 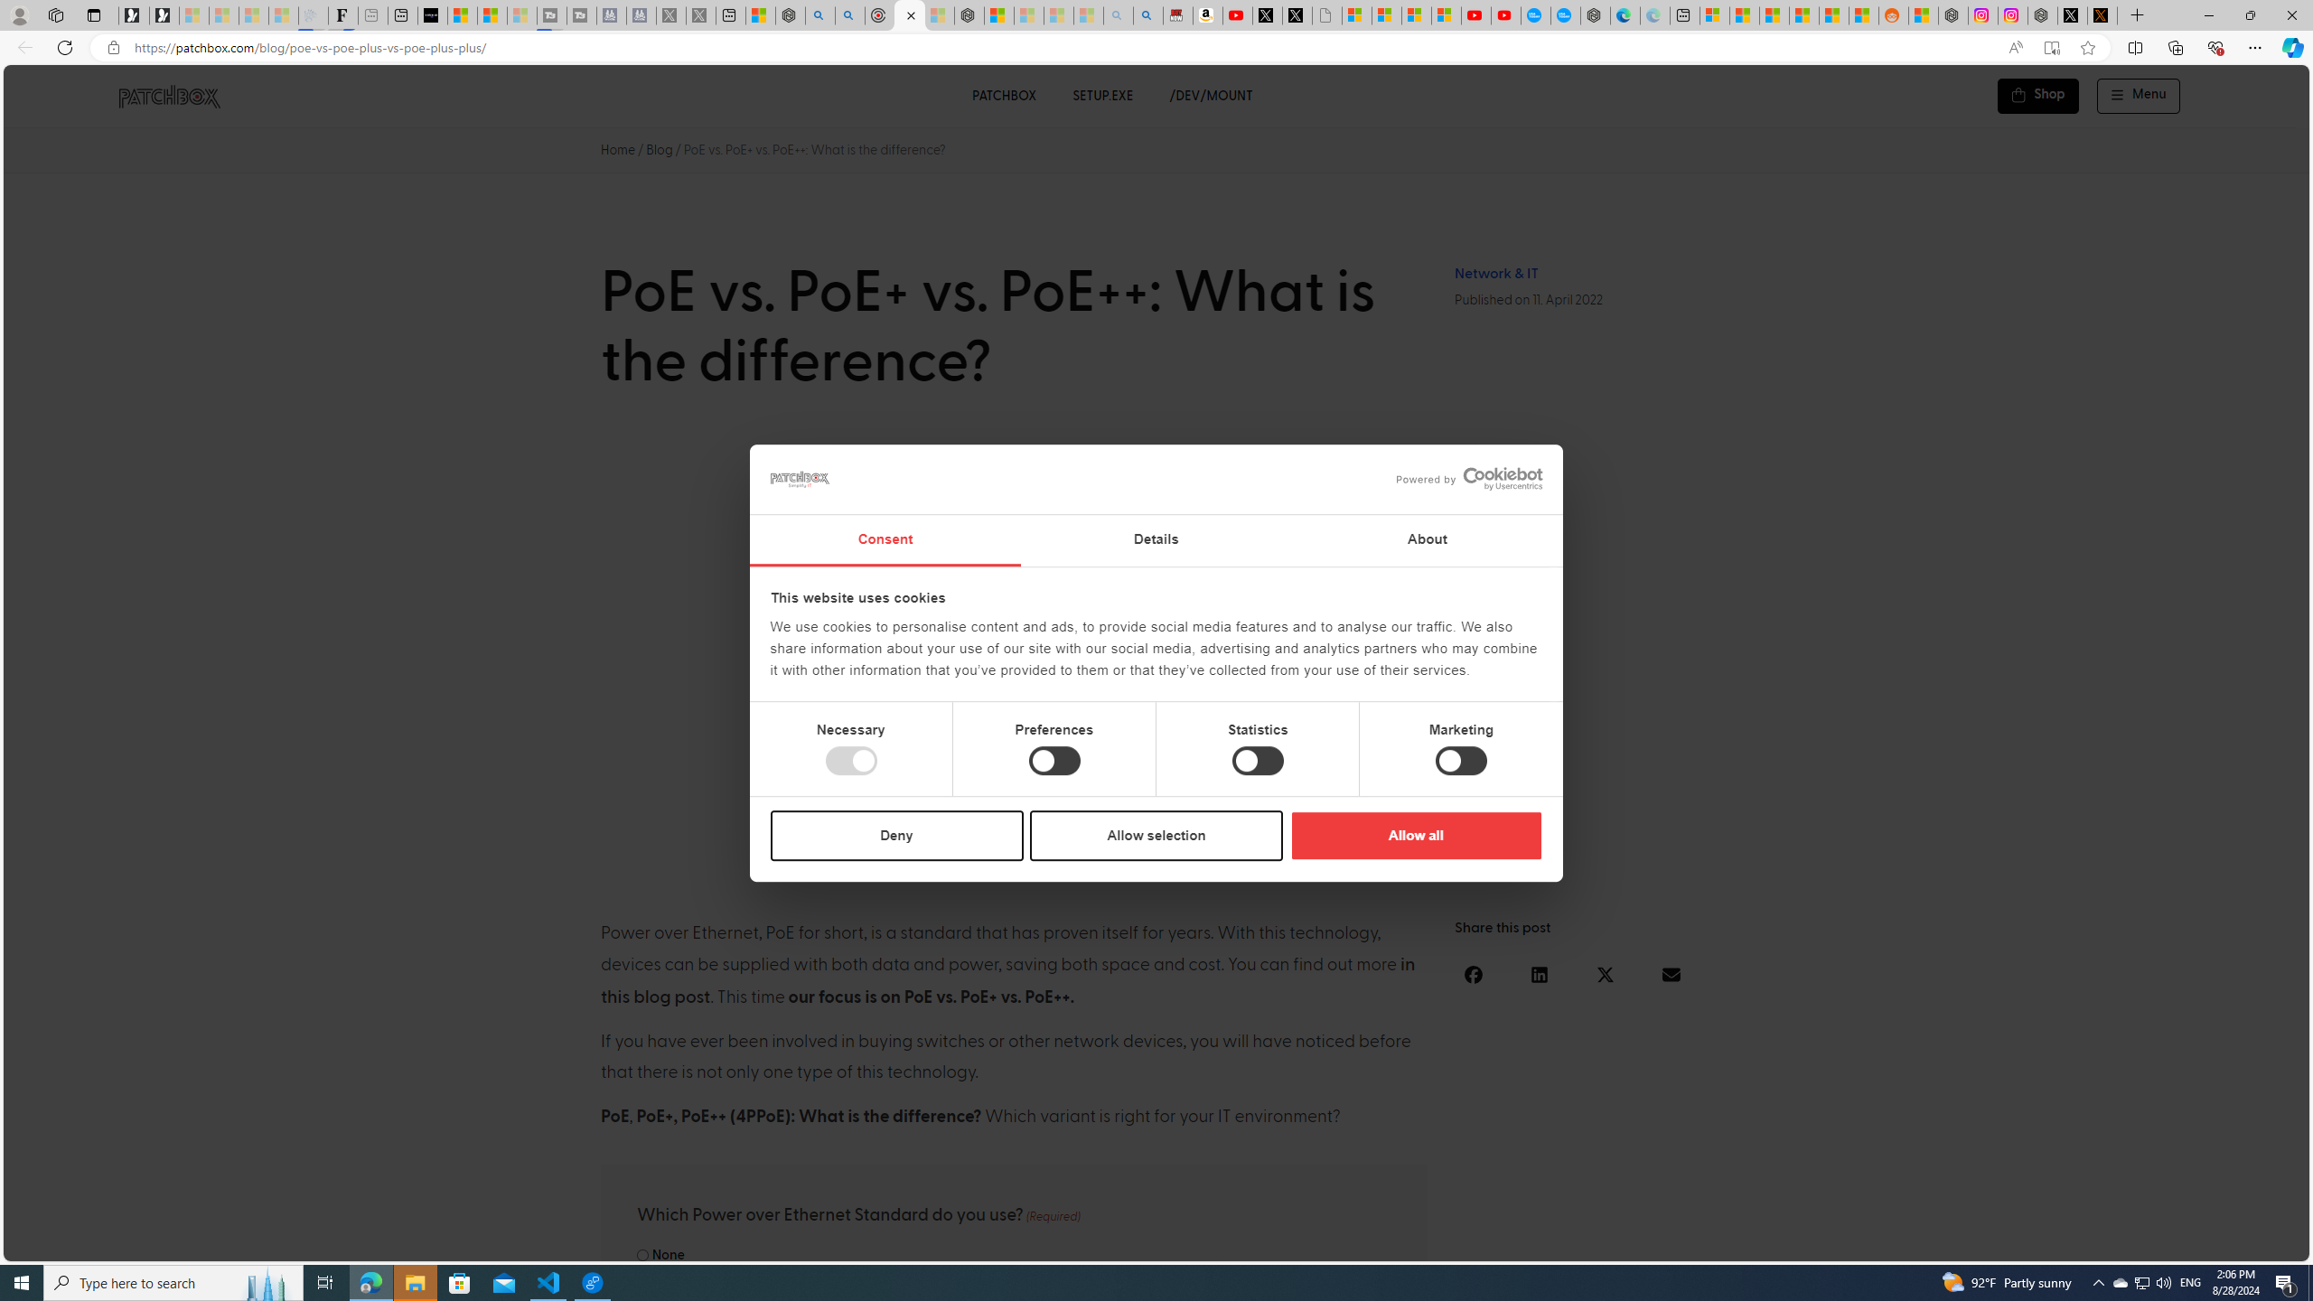 I want to click on Language switcher : Slovak, so click(x=2137, y=1244).